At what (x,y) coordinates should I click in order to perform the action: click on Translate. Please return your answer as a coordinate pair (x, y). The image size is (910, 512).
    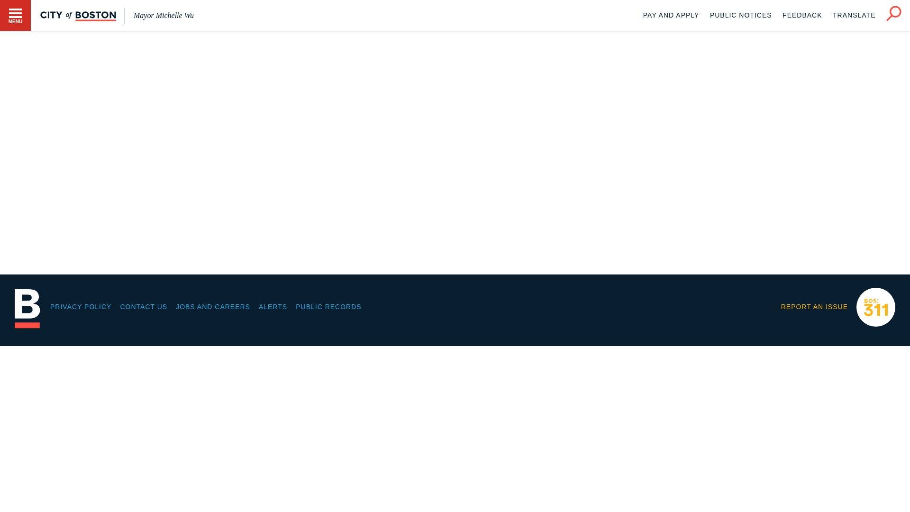
    Looking at the image, I should click on (854, 15).